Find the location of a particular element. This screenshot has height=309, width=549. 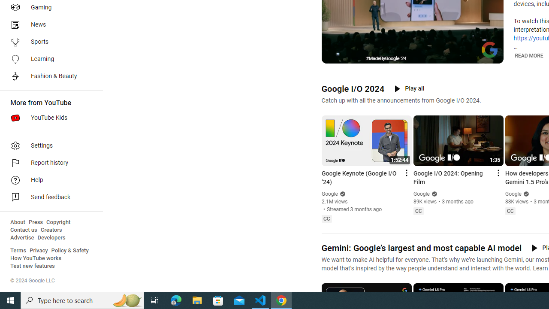

Closed captions is located at coordinates (510, 211).